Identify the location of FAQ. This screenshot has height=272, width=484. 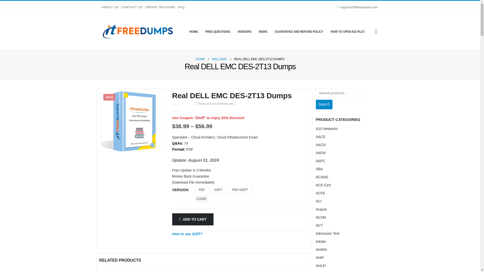
(180, 7).